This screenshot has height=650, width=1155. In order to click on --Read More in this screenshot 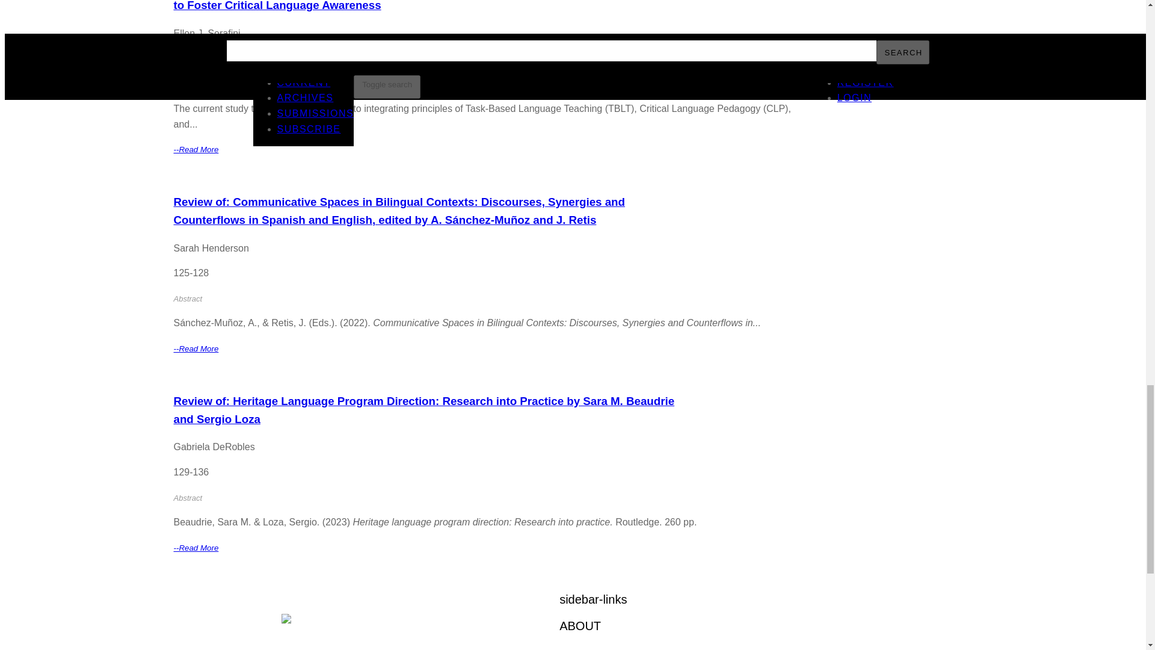, I will do `click(196, 148)`.